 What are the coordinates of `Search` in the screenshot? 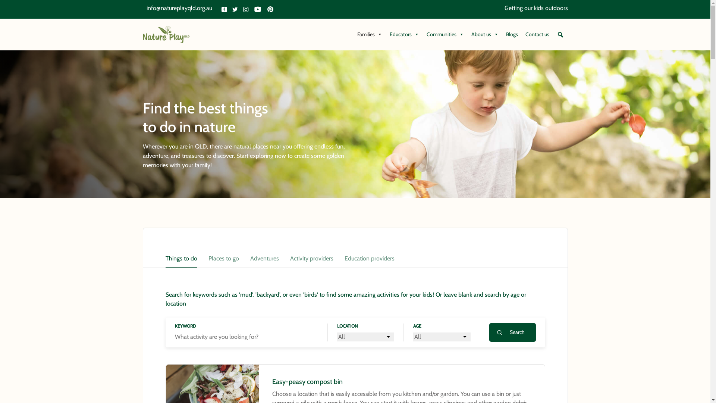 It's located at (512, 332).